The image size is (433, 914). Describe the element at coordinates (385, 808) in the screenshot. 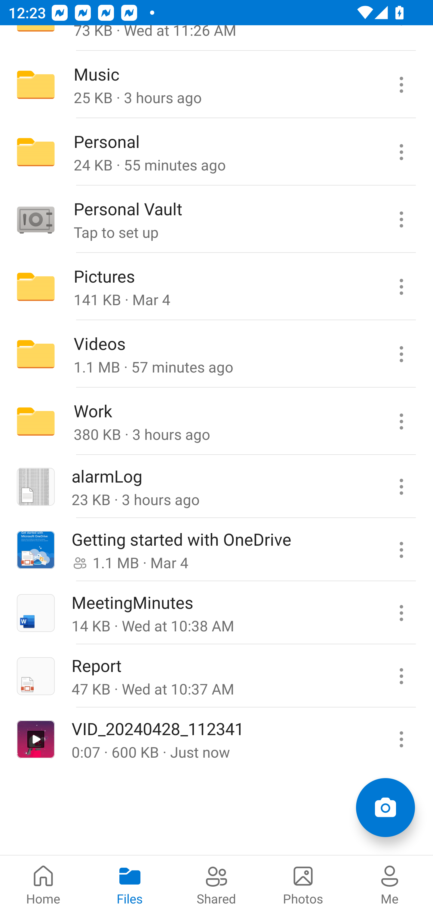

I see `Add items Scan` at that location.